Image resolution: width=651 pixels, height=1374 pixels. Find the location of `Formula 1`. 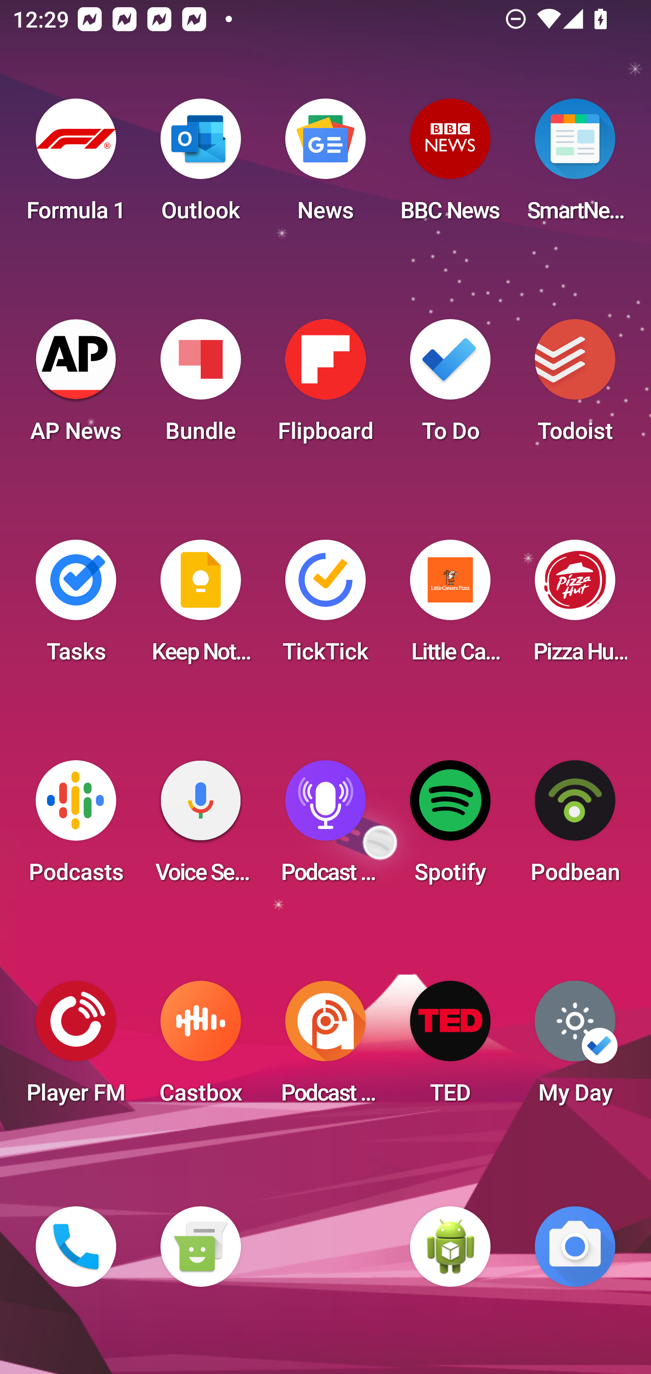

Formula 1 is located at coordinates (76, 165).